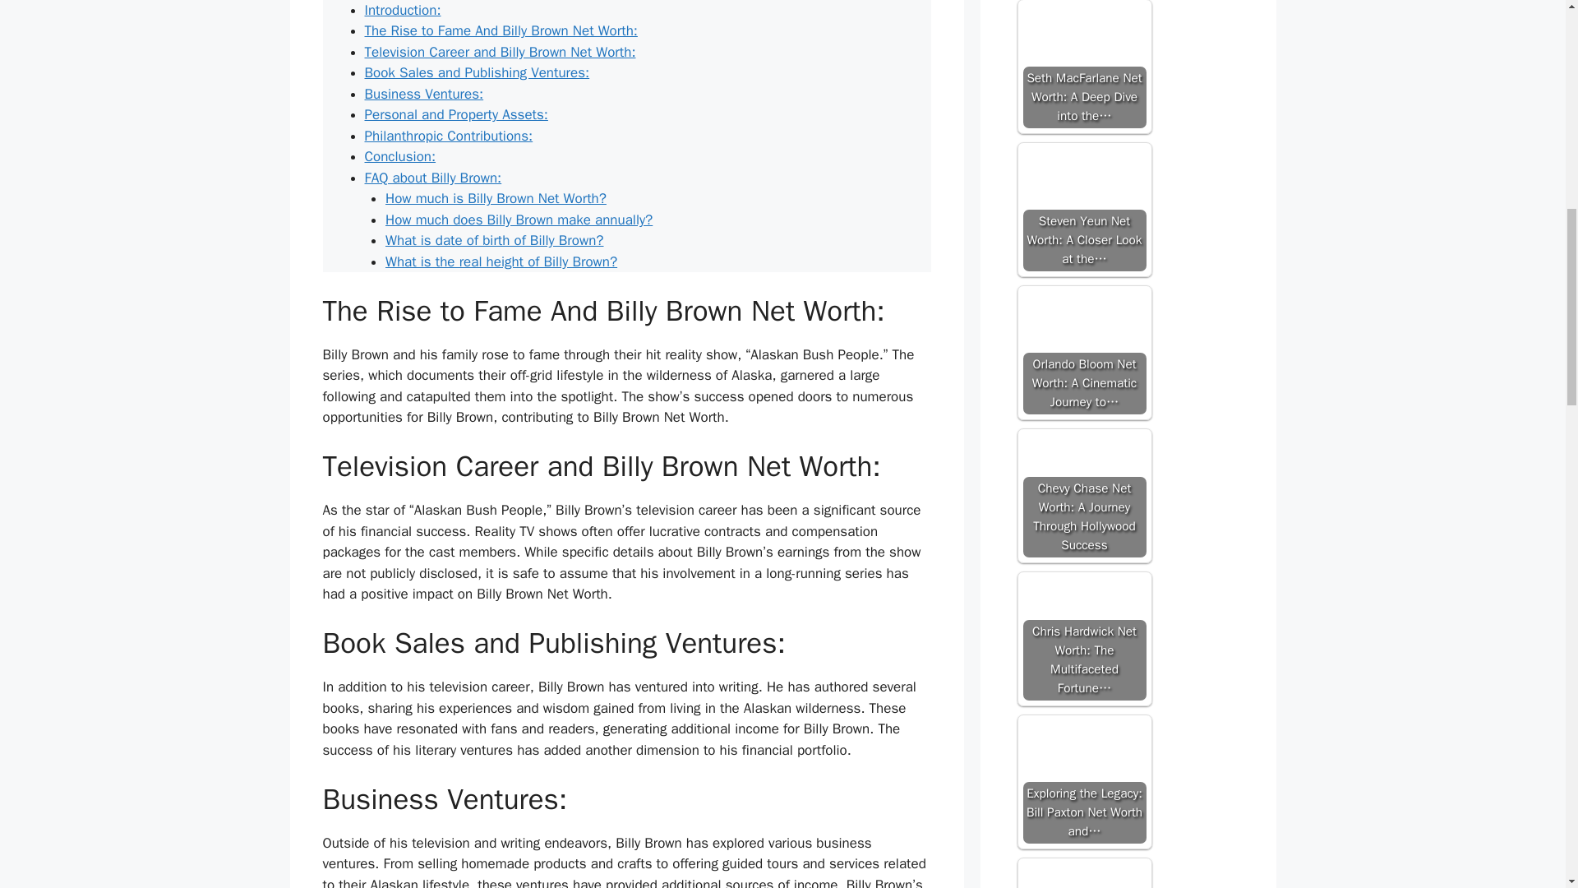 The width and height of the screenshot is (1578, 888). I want to click on Introduction:, so click(403, 10).